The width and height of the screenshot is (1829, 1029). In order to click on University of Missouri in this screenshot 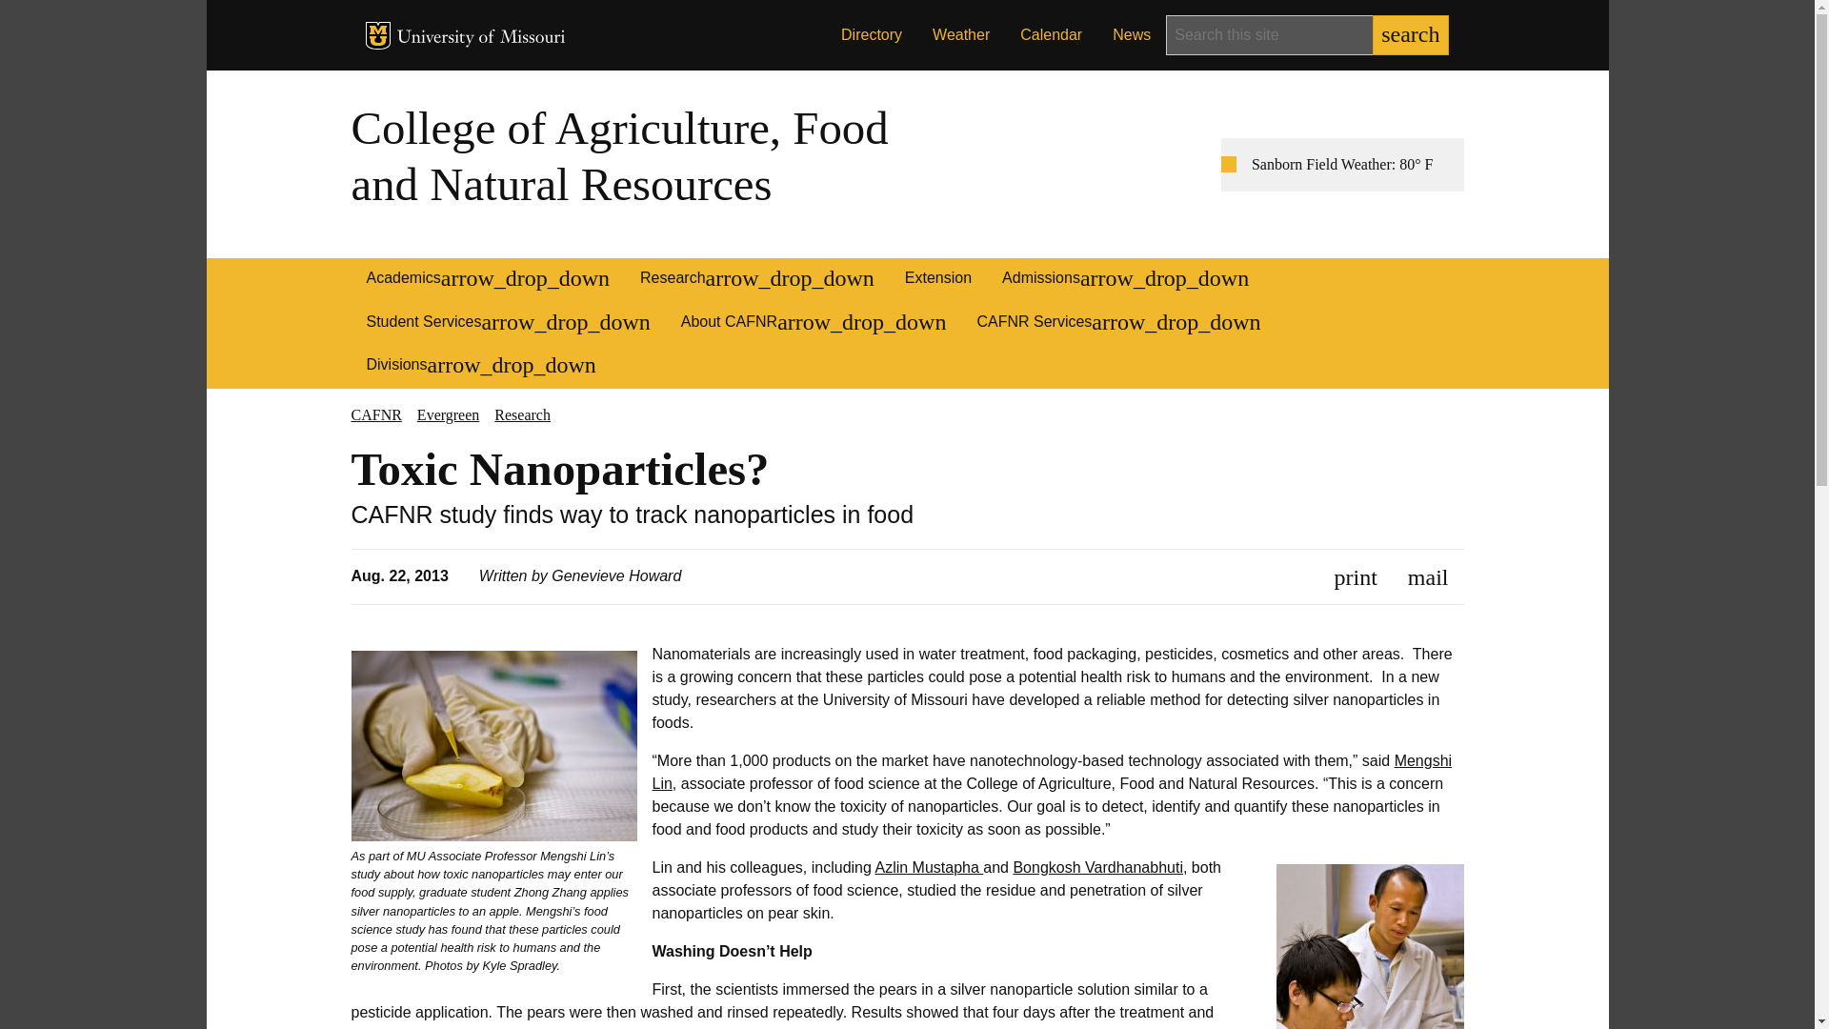, I will do `click(480, 38)`.